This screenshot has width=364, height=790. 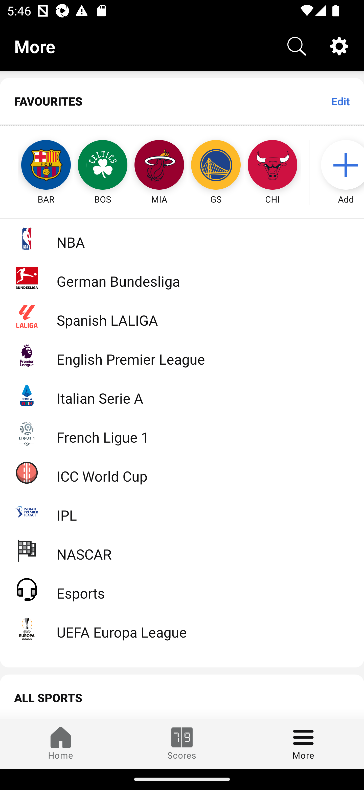 What do you see at coordinates (182, 239) in the screenshot?
I see `NBA` at bounding box center [182, 239].